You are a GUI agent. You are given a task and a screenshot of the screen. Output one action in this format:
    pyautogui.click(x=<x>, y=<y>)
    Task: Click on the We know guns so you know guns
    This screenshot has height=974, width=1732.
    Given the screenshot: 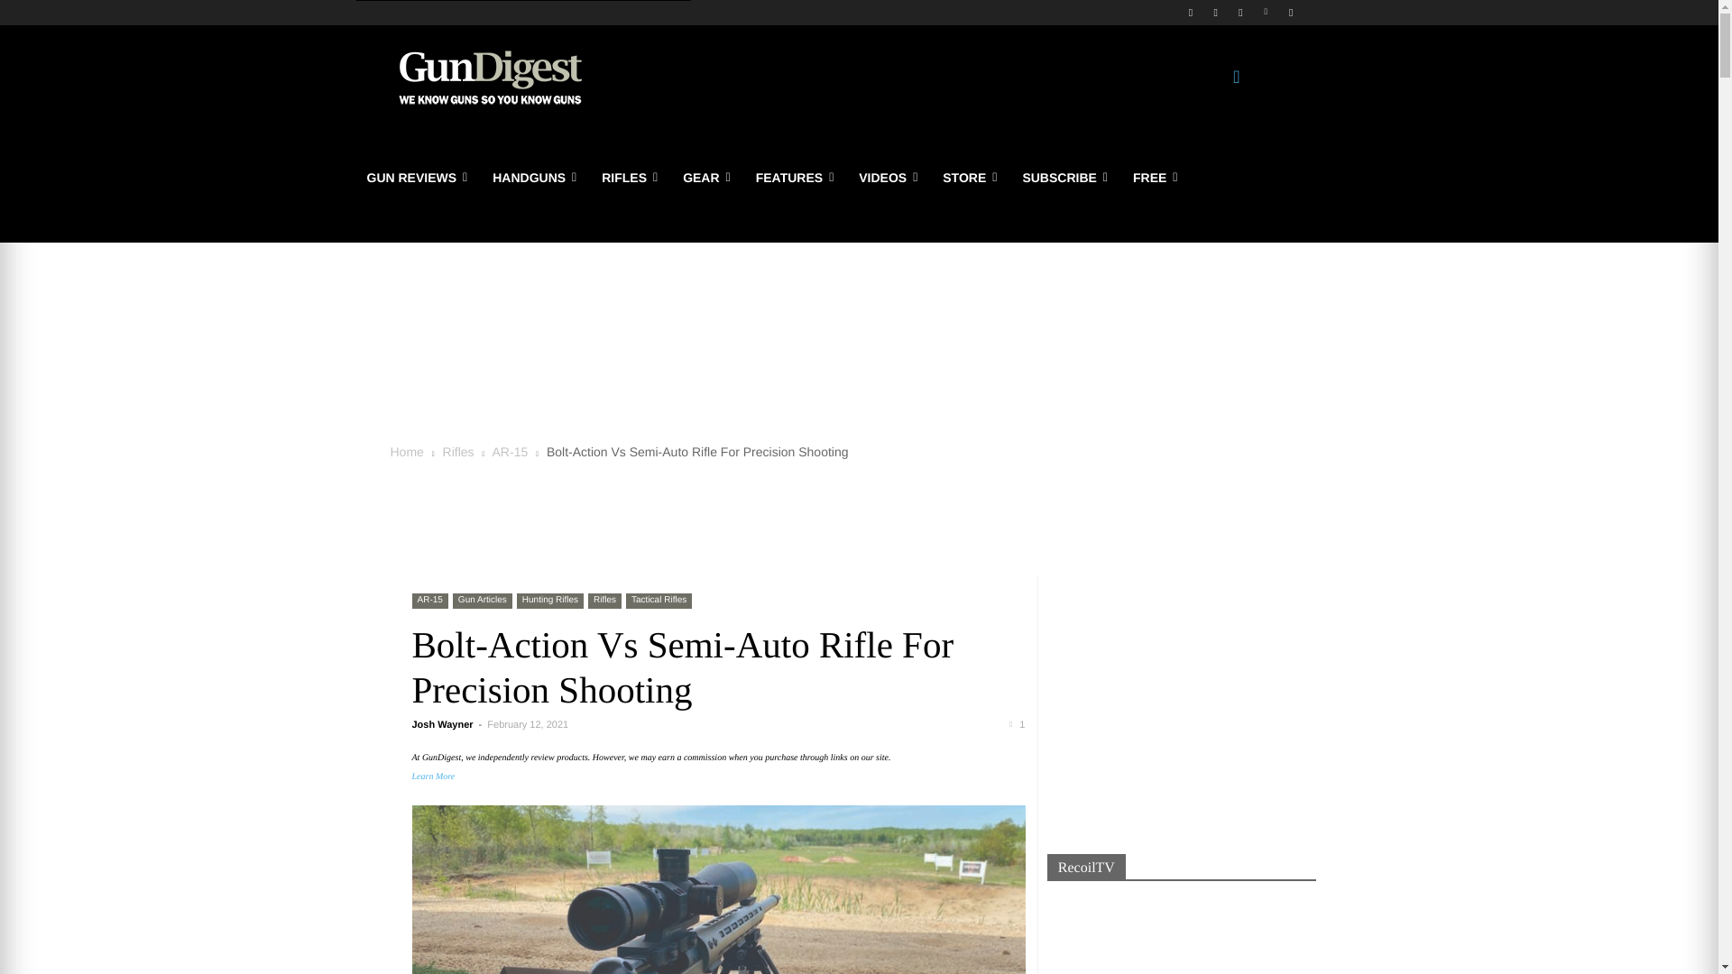 What is the action you would take?
    pyautogui.click(x=490, y=78)
    